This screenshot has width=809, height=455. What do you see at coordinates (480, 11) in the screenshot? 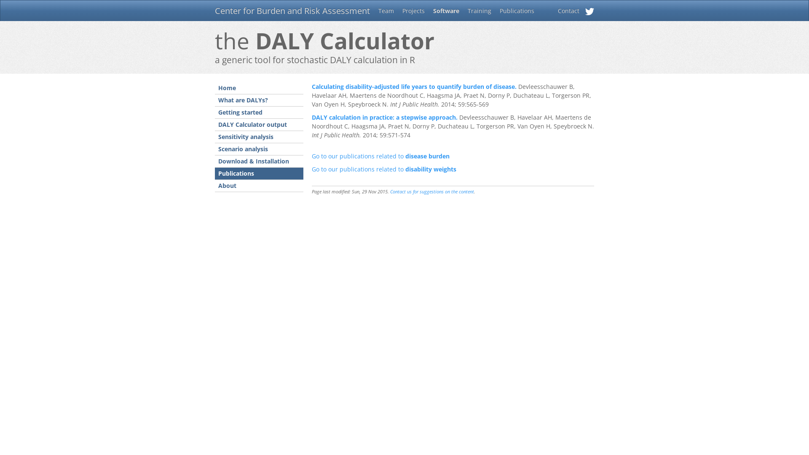
I see `Training` at bounding box center [480, 11].